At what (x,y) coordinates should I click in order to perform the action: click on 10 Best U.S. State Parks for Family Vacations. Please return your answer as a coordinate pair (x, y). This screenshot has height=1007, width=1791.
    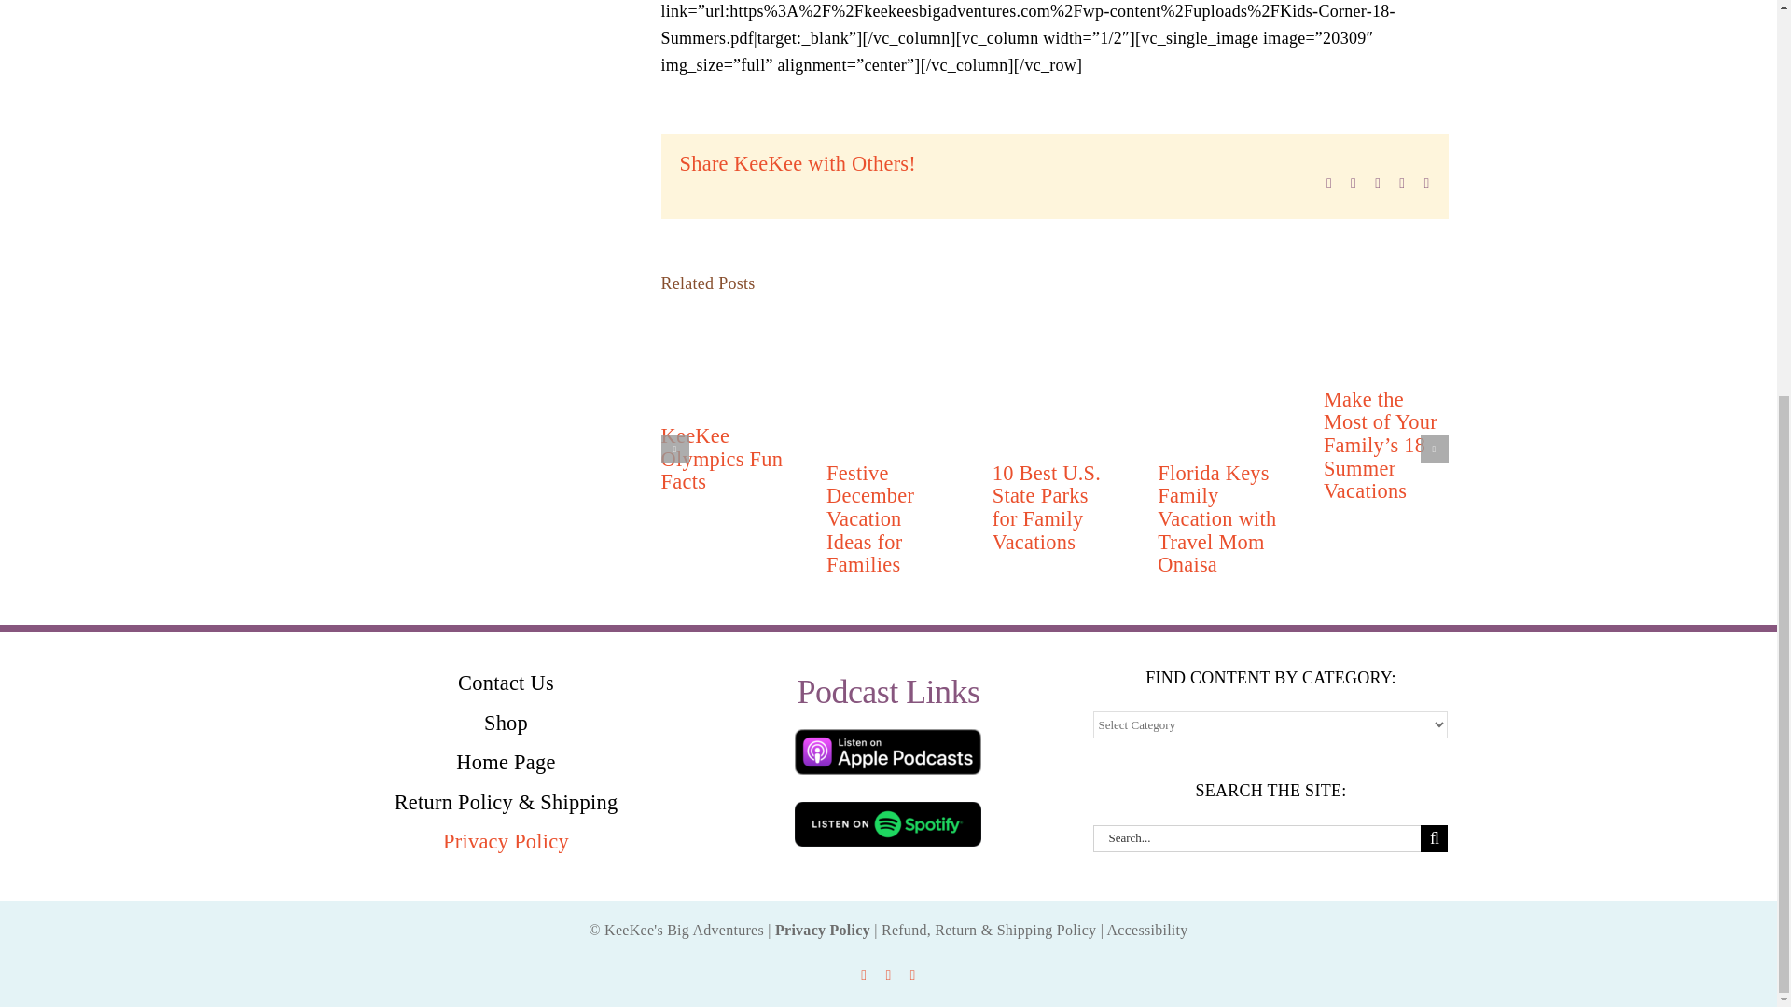
    Looking at the image, I should click on (1047, 507).